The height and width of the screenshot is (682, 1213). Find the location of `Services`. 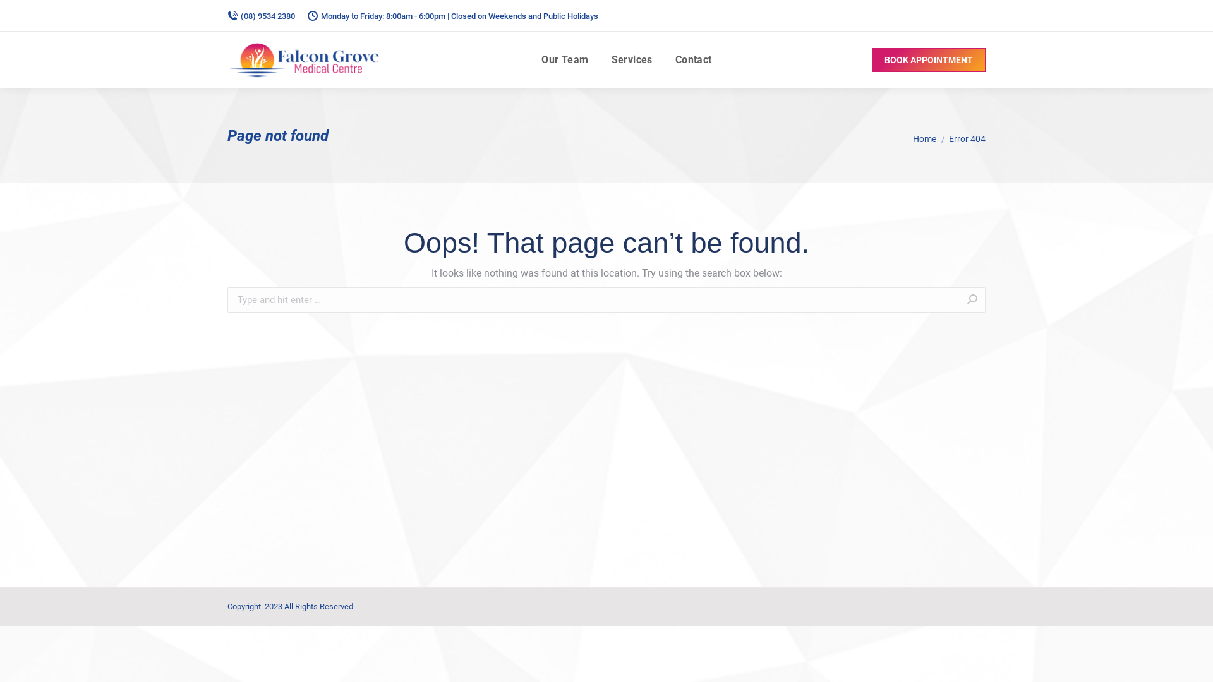

Services is located at coordinates (632, 60).